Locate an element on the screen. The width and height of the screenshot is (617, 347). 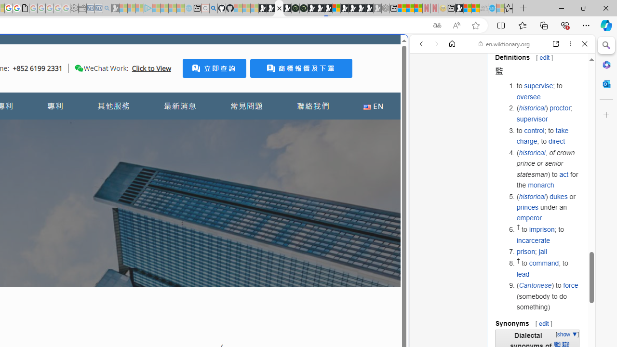
Play Cave FRVR in your browser | Games from Microsoft Start is located at coordinates (320, 9).